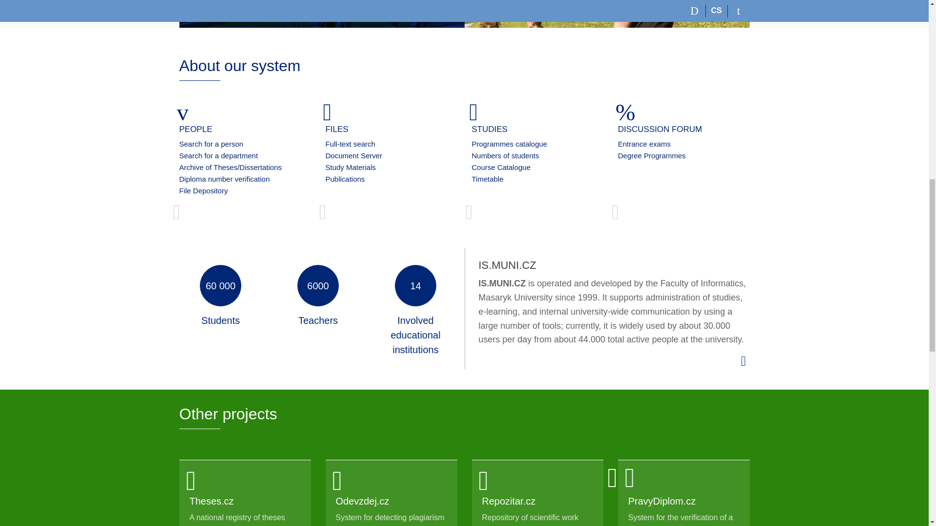 The height and width of the screenshot is (526, 936). What do you see at coordinates (351, 167) in the screenshot?
I see `Study Materials` at bounding box center [351, 167].